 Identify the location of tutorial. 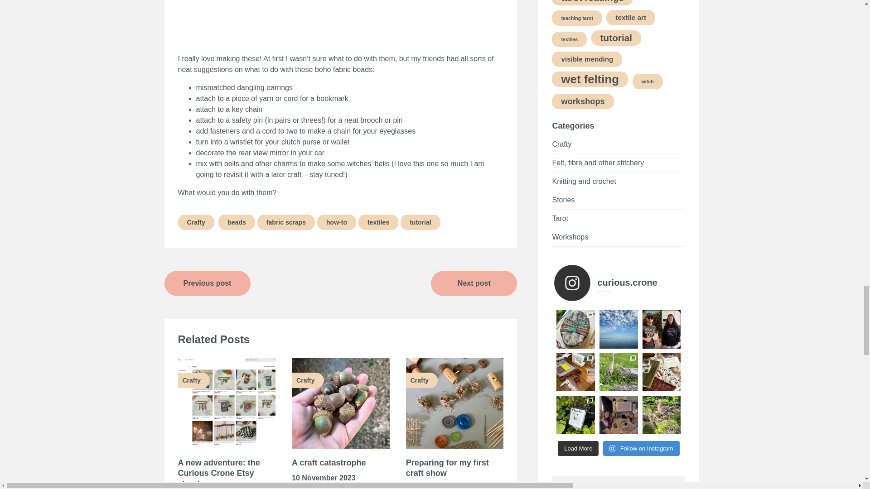
(420, 222).